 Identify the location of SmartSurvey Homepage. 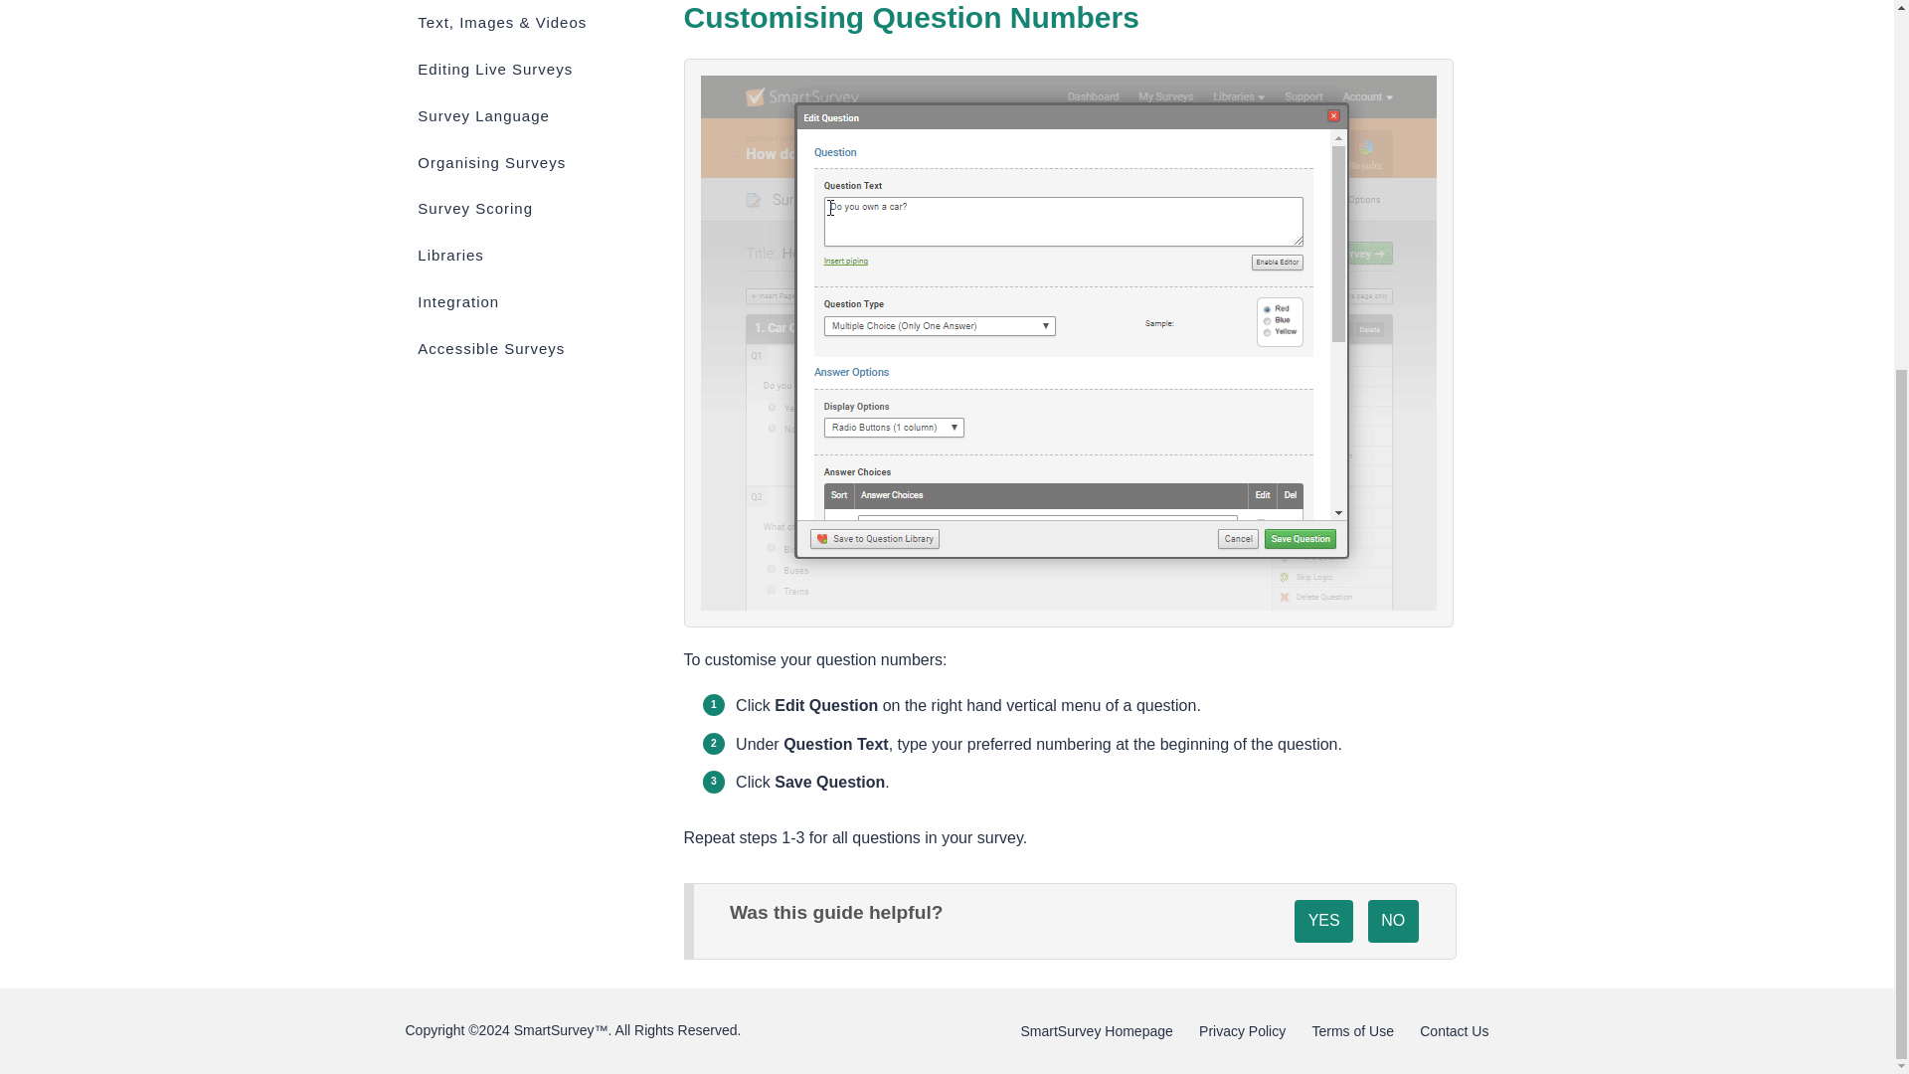
(1096, 1031).